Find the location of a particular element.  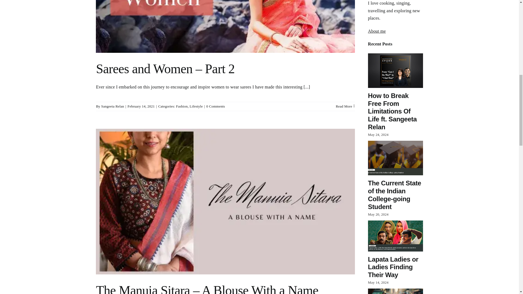

Posts by Sangeeta Relan is located at coordinates (113, 106).